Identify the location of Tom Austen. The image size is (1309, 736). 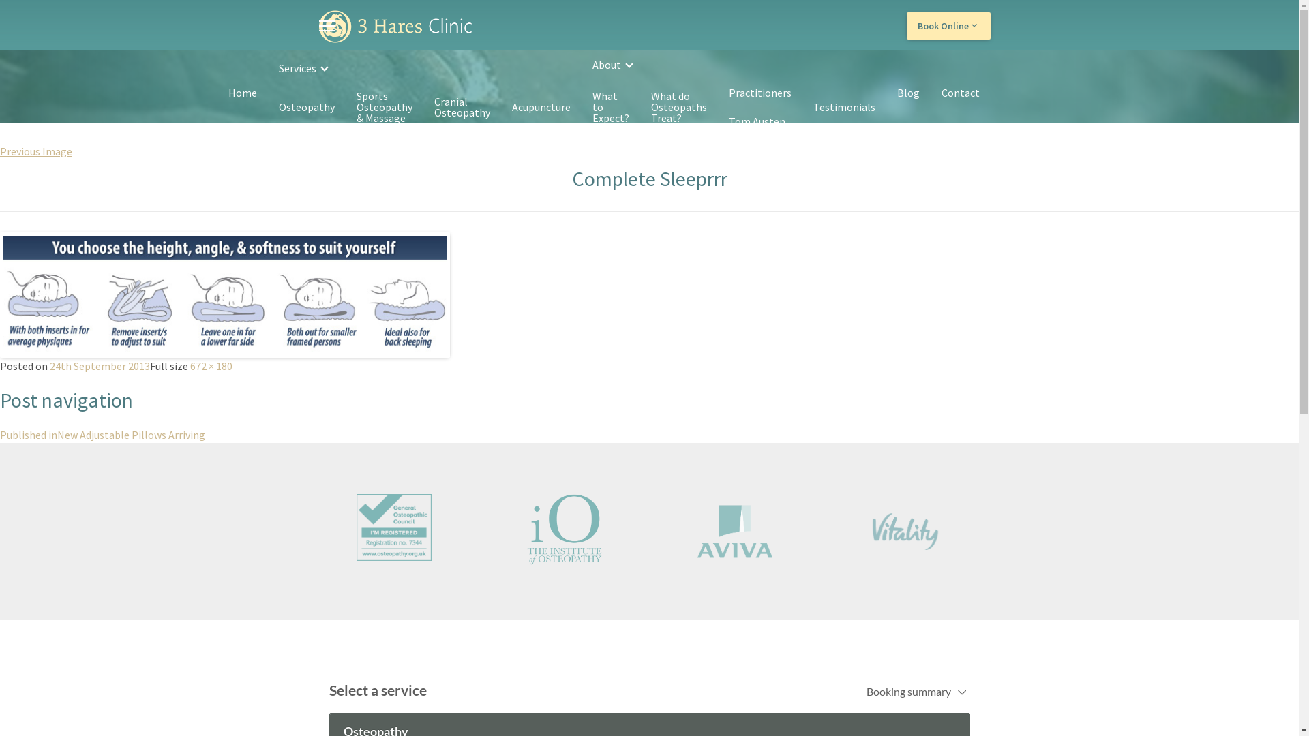
(757, 121).